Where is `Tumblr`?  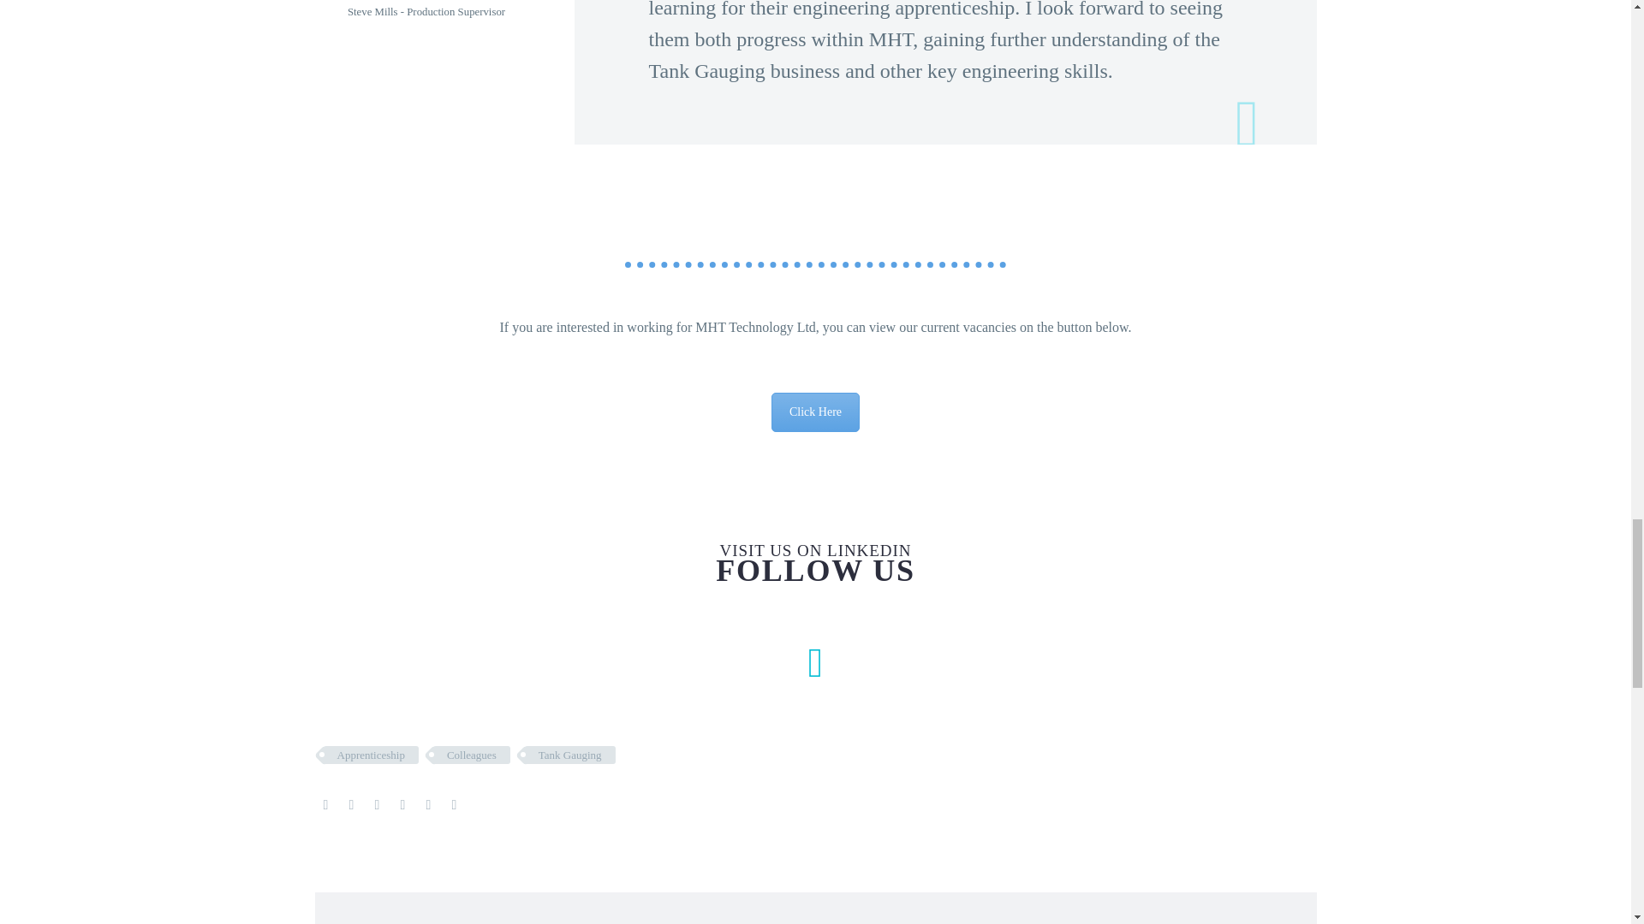
Tumblr is located at coordinates (402, 805).